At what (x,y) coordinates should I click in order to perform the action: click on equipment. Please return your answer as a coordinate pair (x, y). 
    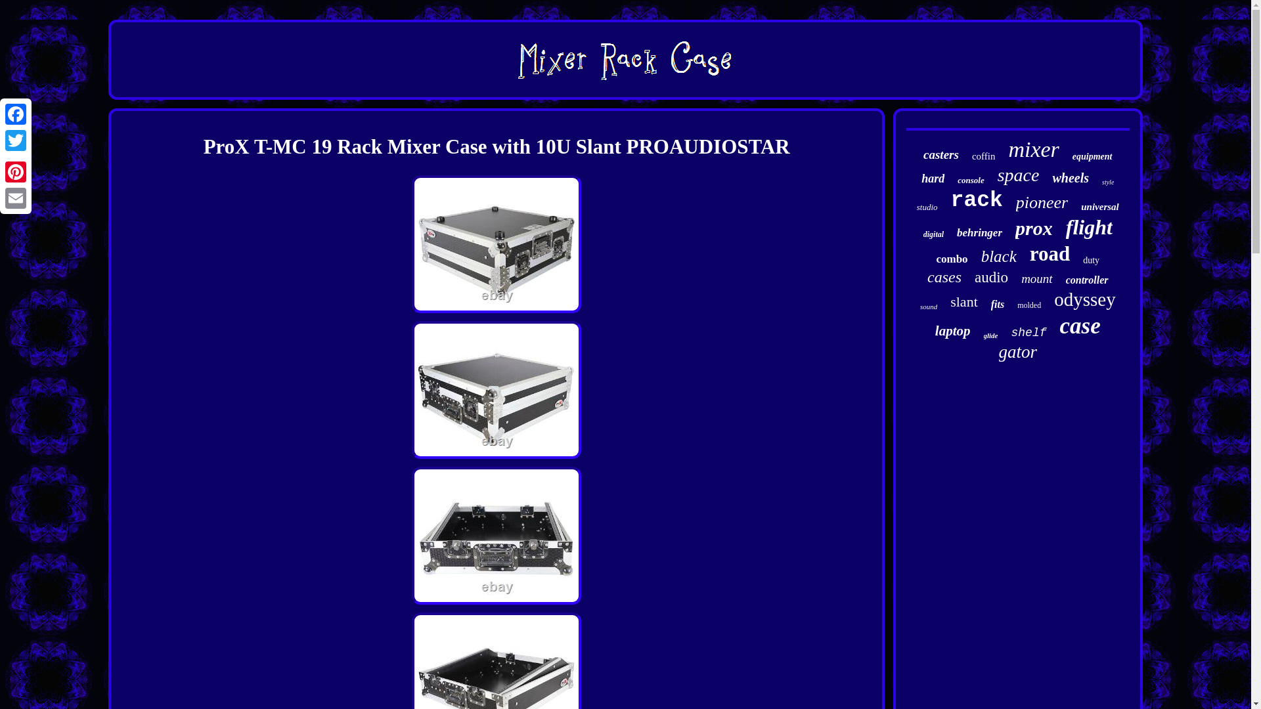
    Looking at the image, I should click on (1092, 157).